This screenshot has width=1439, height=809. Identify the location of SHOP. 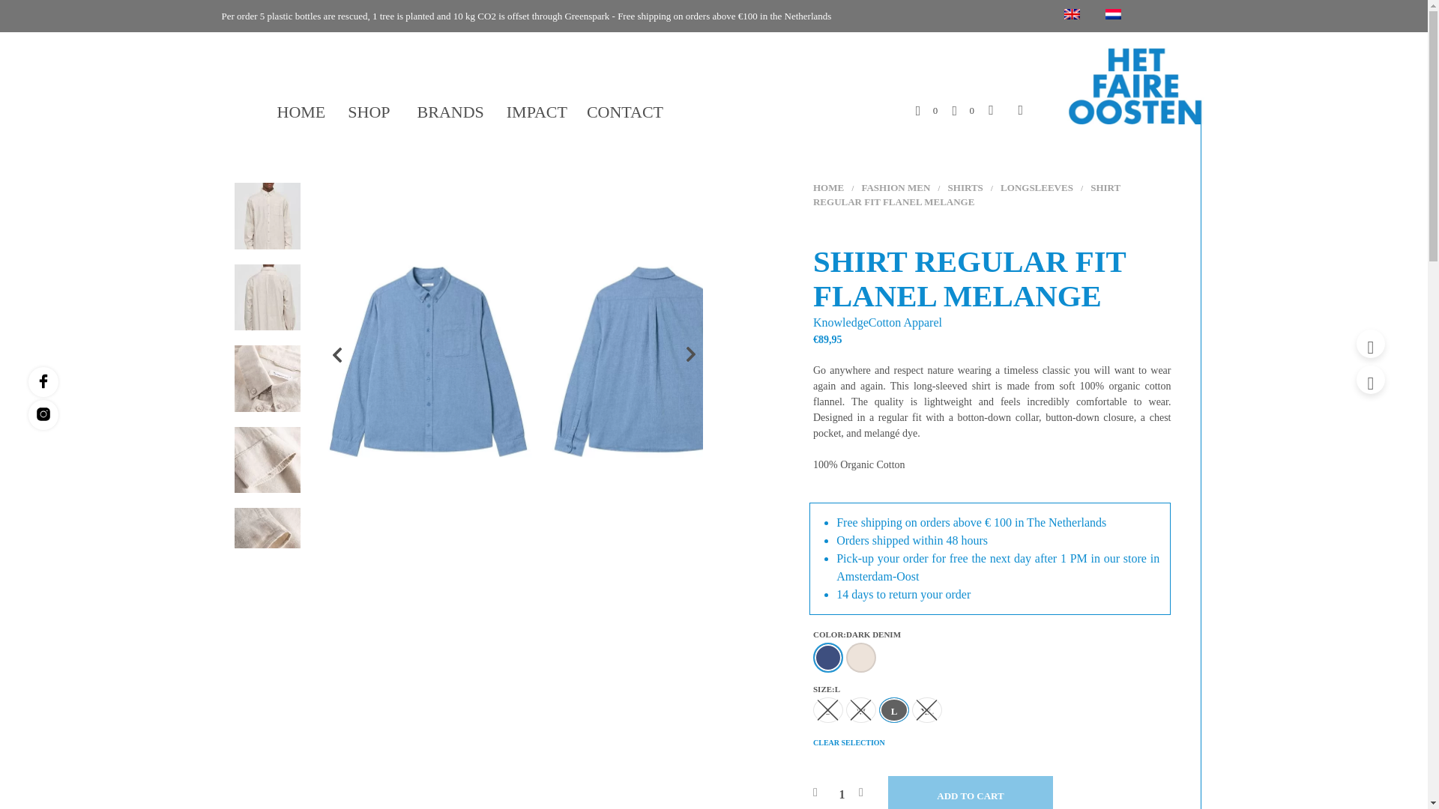
(370, 112).